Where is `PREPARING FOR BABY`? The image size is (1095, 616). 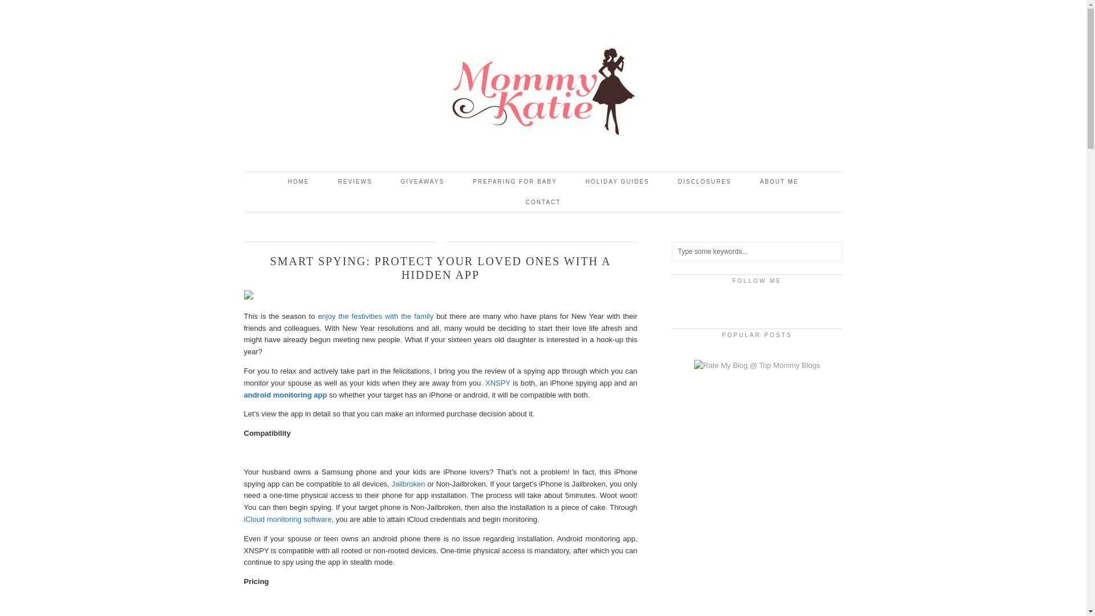 PREPARING FOR BABY is located at coordinates (515, 181).